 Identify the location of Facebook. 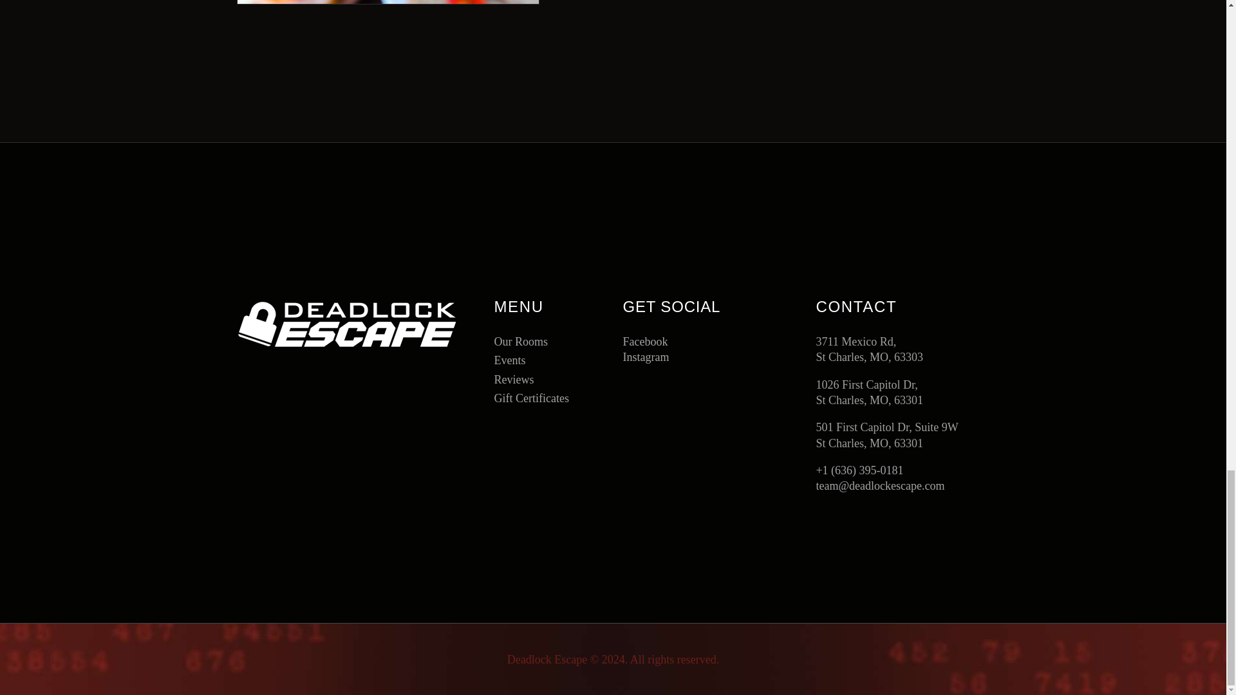
(677, 342).